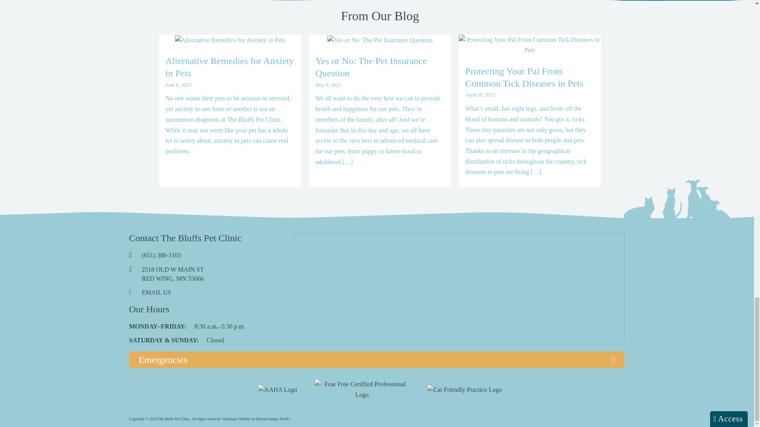  What do you see at coordinates (236, 419) in the screenshot?
I see `Beyond Indigo Pets` at bounding box center [236, 419].